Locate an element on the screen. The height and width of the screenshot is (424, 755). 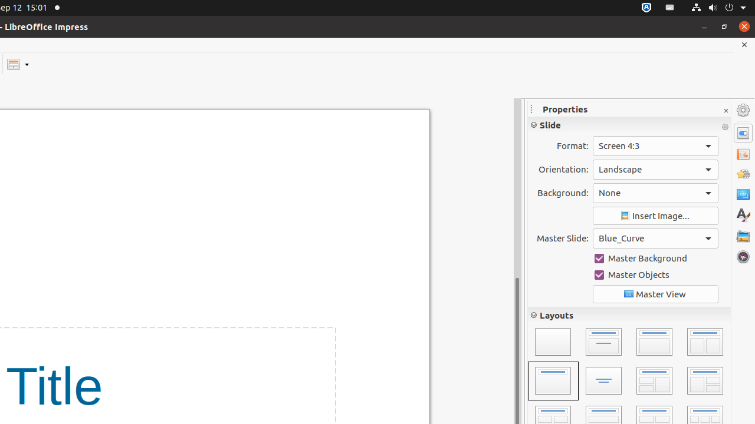
Master Slides is located at coordinates (743, 195).